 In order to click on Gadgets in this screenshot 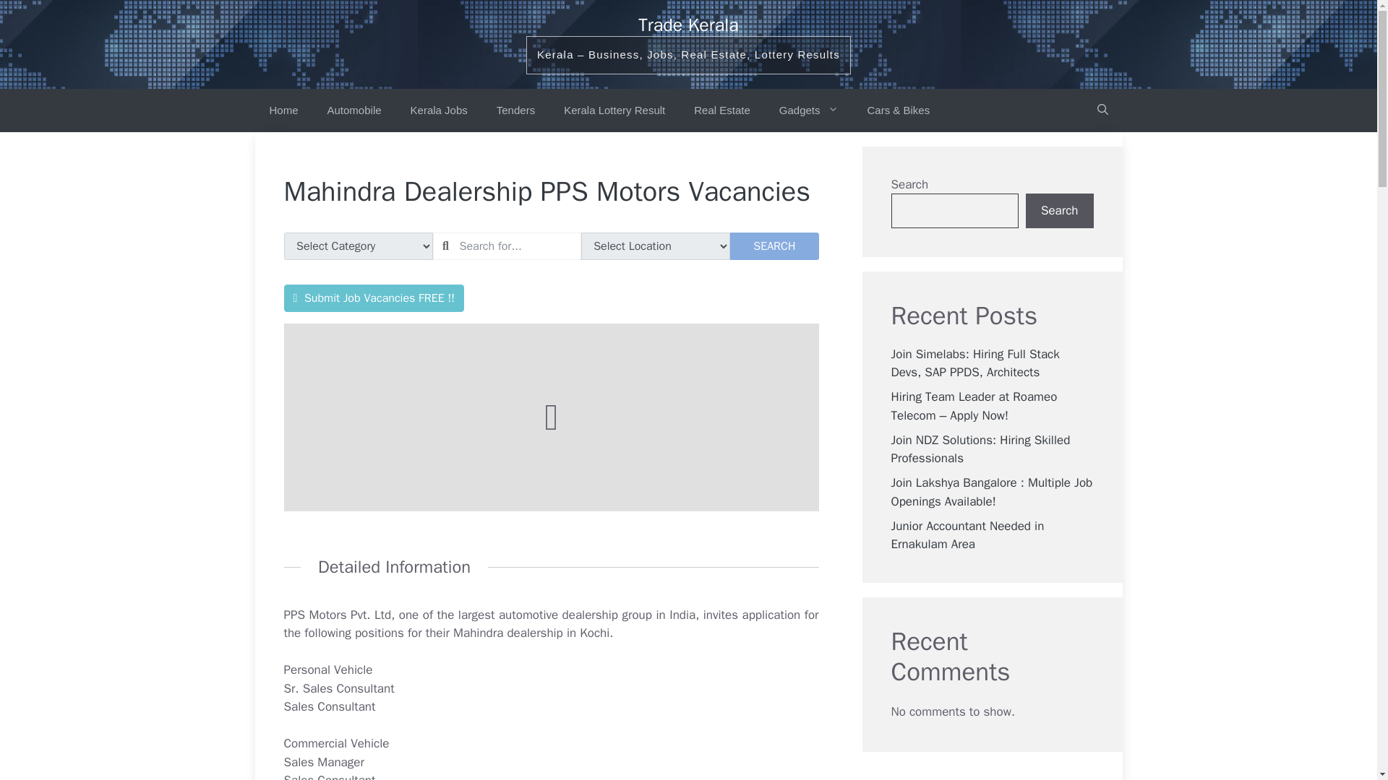, I will do `click(808, 110)`.